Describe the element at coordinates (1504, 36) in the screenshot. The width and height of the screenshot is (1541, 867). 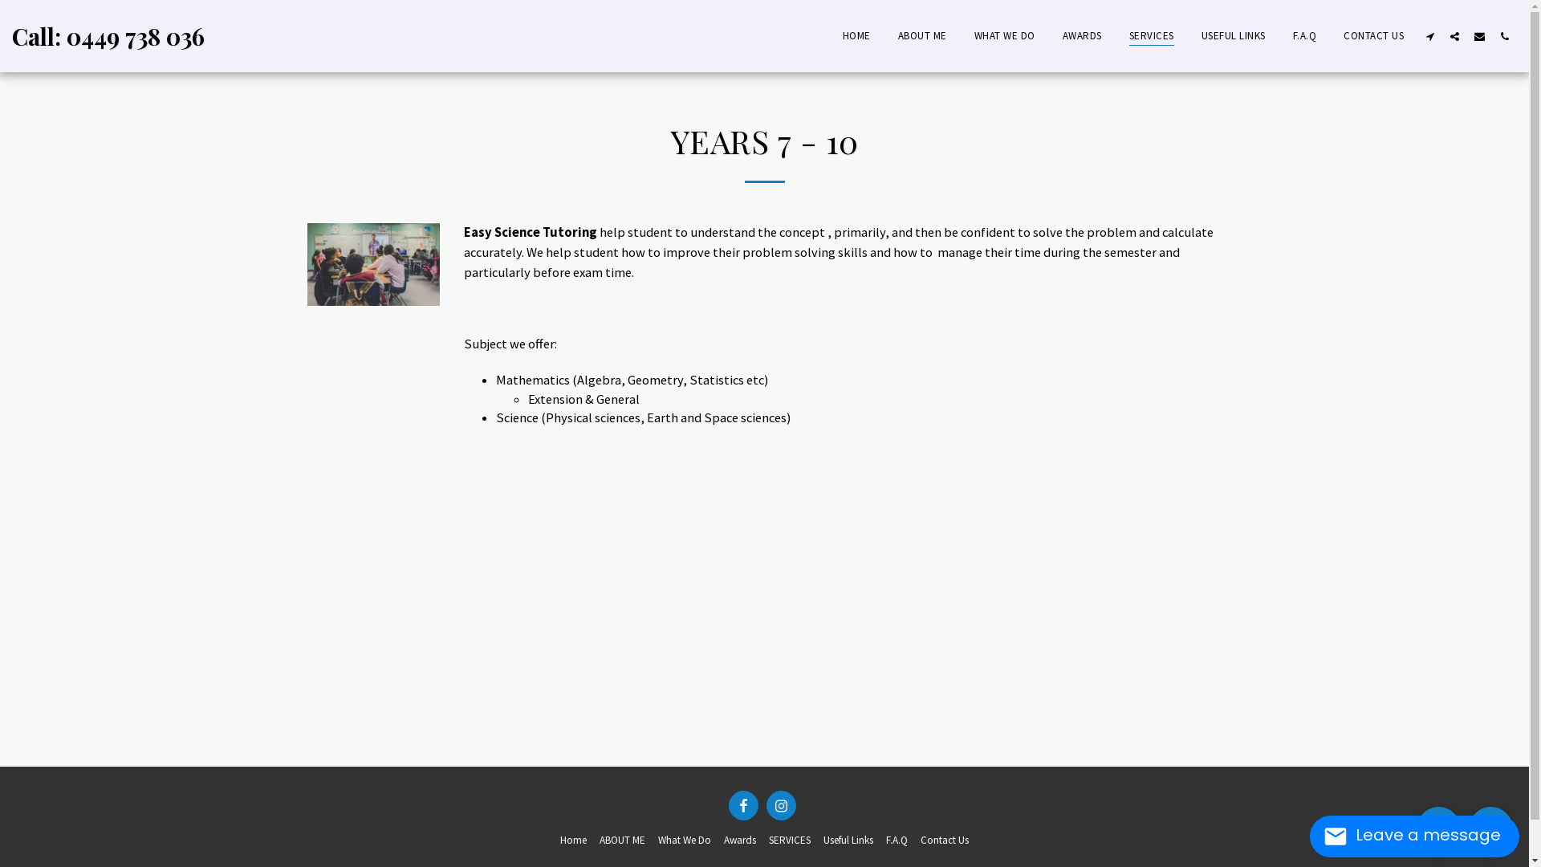
I see ` ` at that location.